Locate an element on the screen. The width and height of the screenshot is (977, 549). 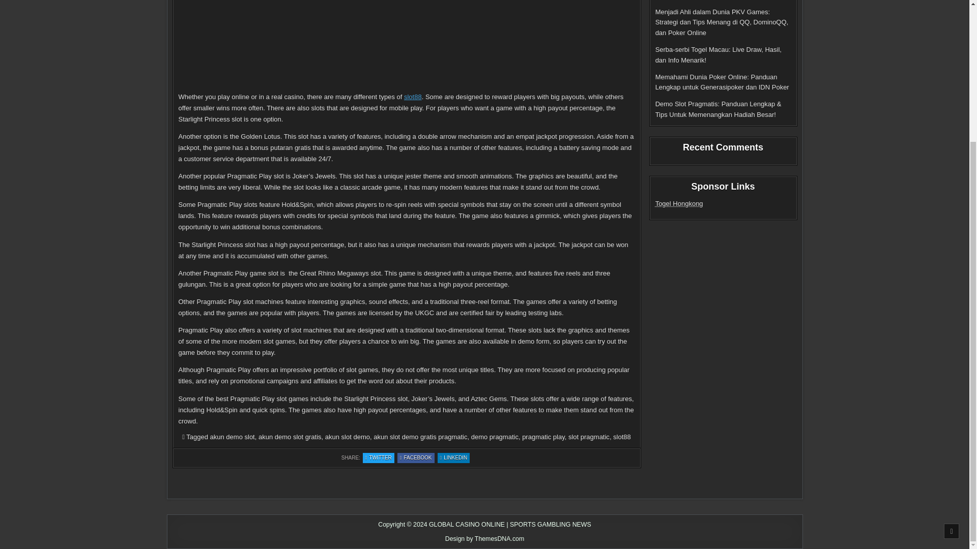
slot pragmatic is located at coordinates (232, 437).